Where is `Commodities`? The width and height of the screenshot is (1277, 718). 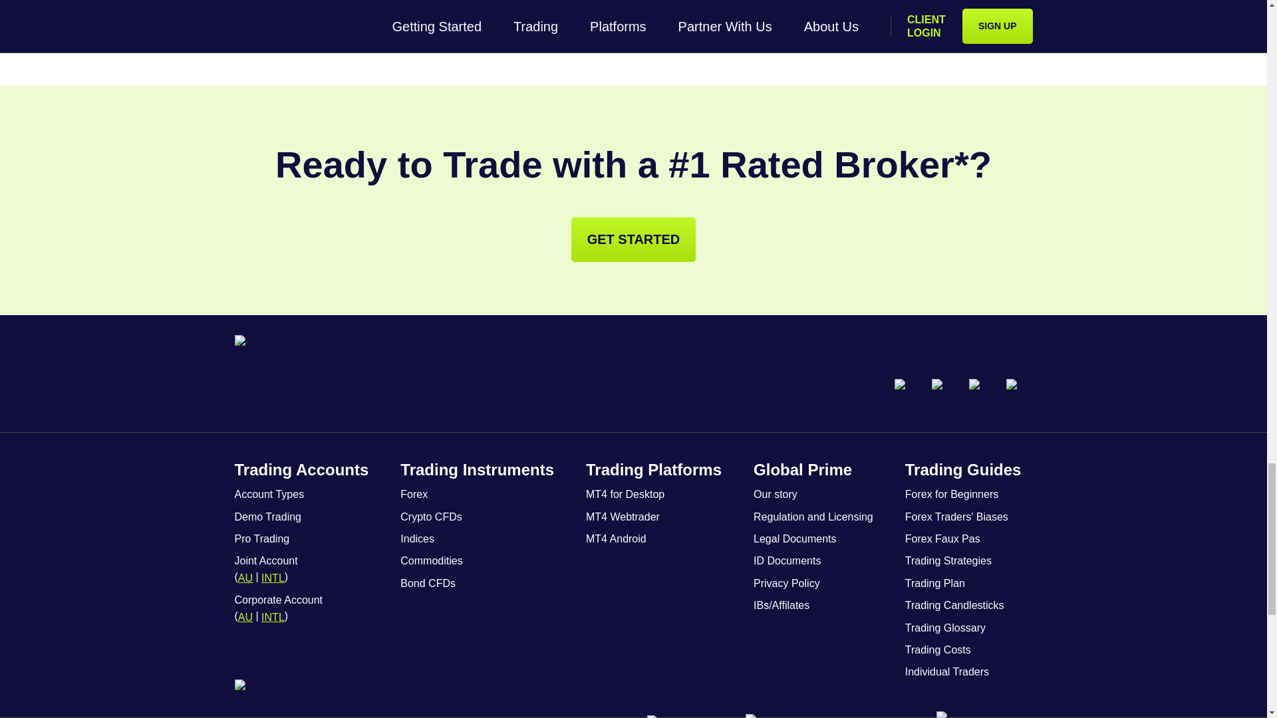
Commodities is located at coordinates (431, 560).